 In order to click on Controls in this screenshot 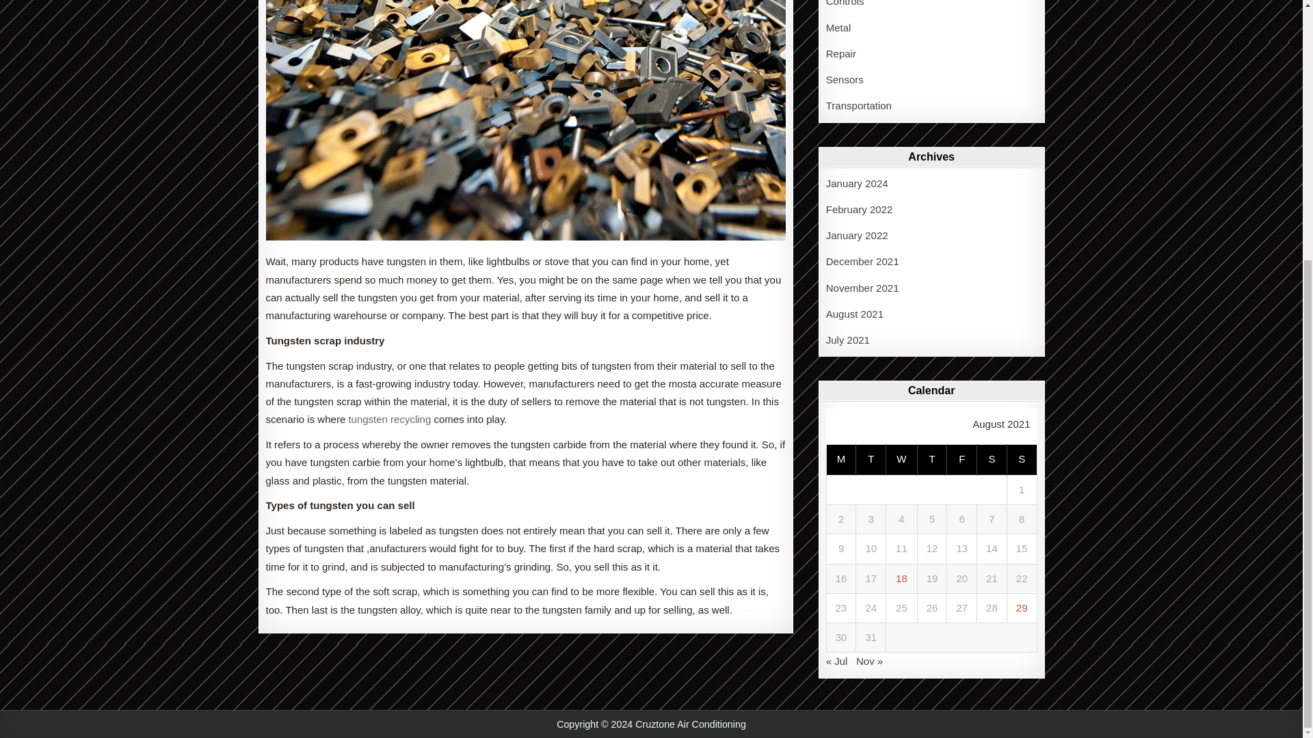, I will do `click(845, 3)`.